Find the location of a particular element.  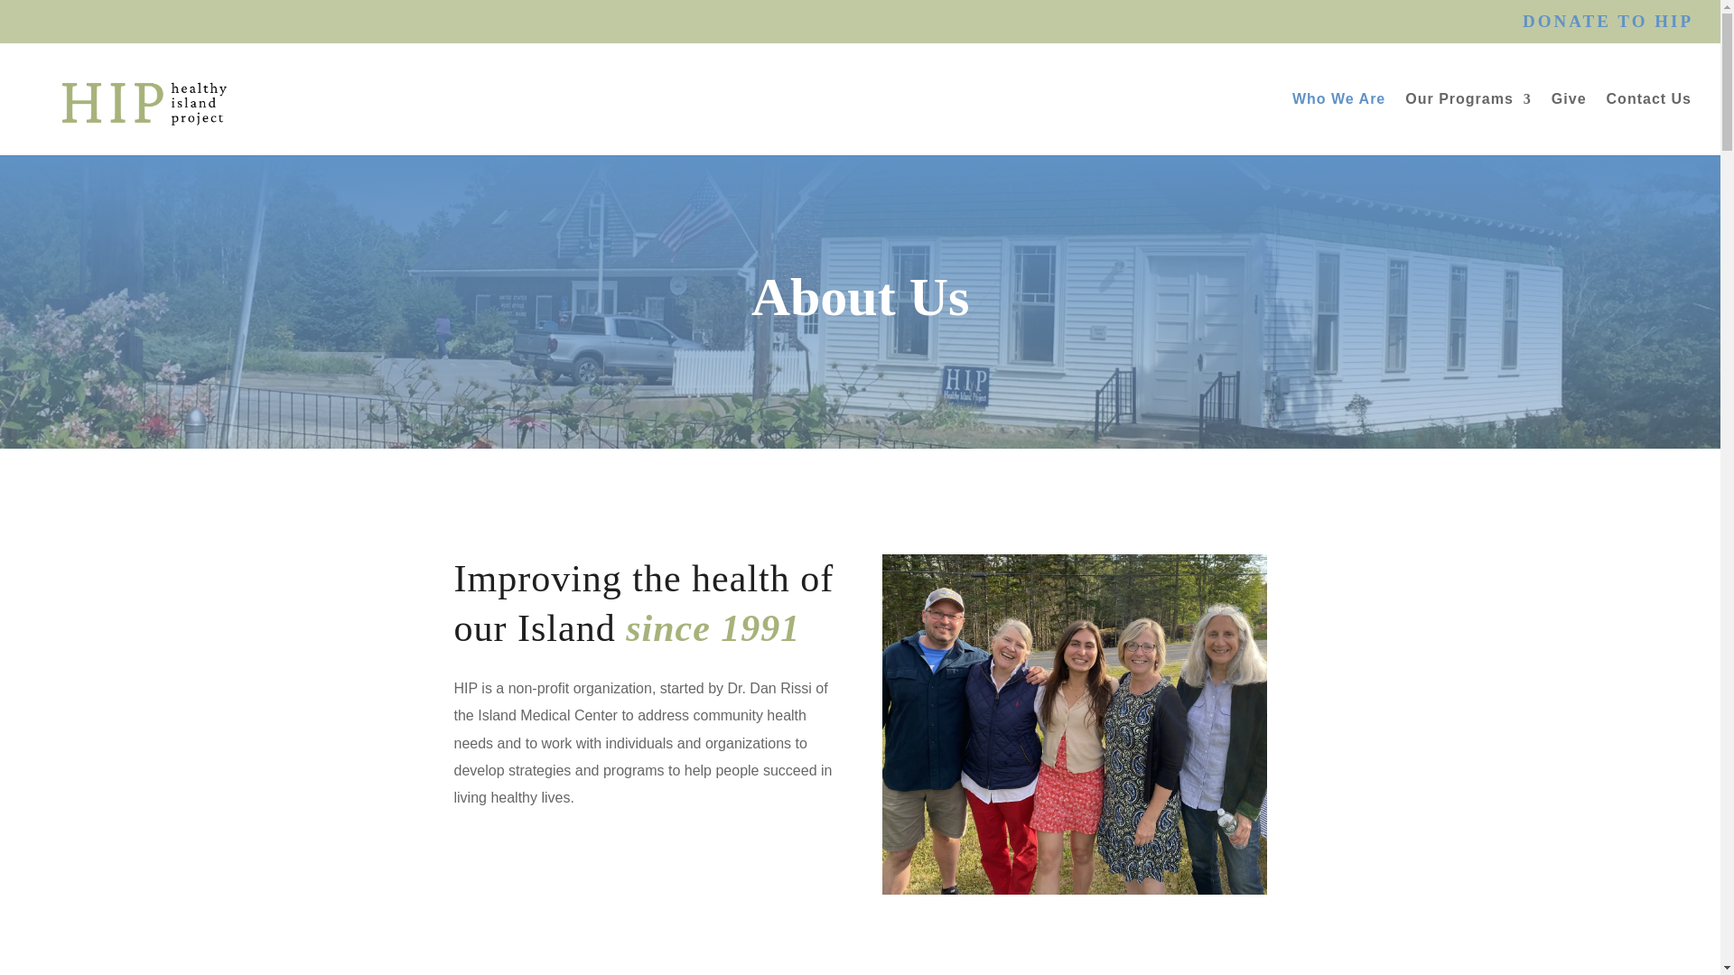

IMG-6443 is located at coordinates (1074, 724).